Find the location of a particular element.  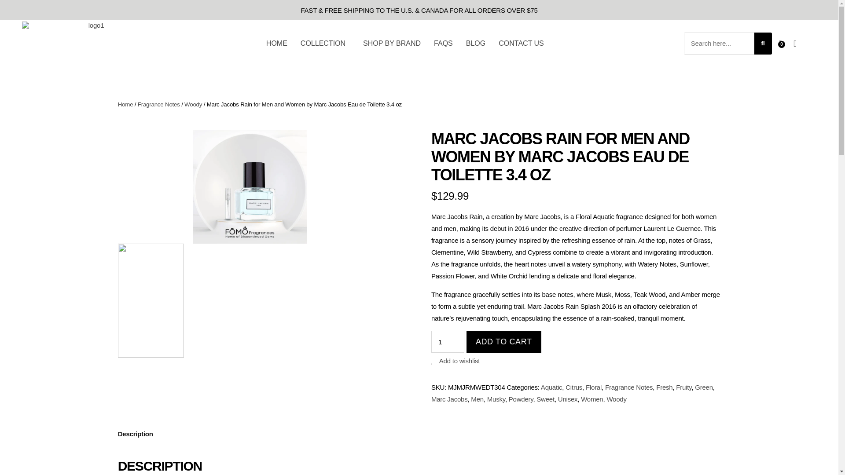

Woody is located at coordinates (193, 105).